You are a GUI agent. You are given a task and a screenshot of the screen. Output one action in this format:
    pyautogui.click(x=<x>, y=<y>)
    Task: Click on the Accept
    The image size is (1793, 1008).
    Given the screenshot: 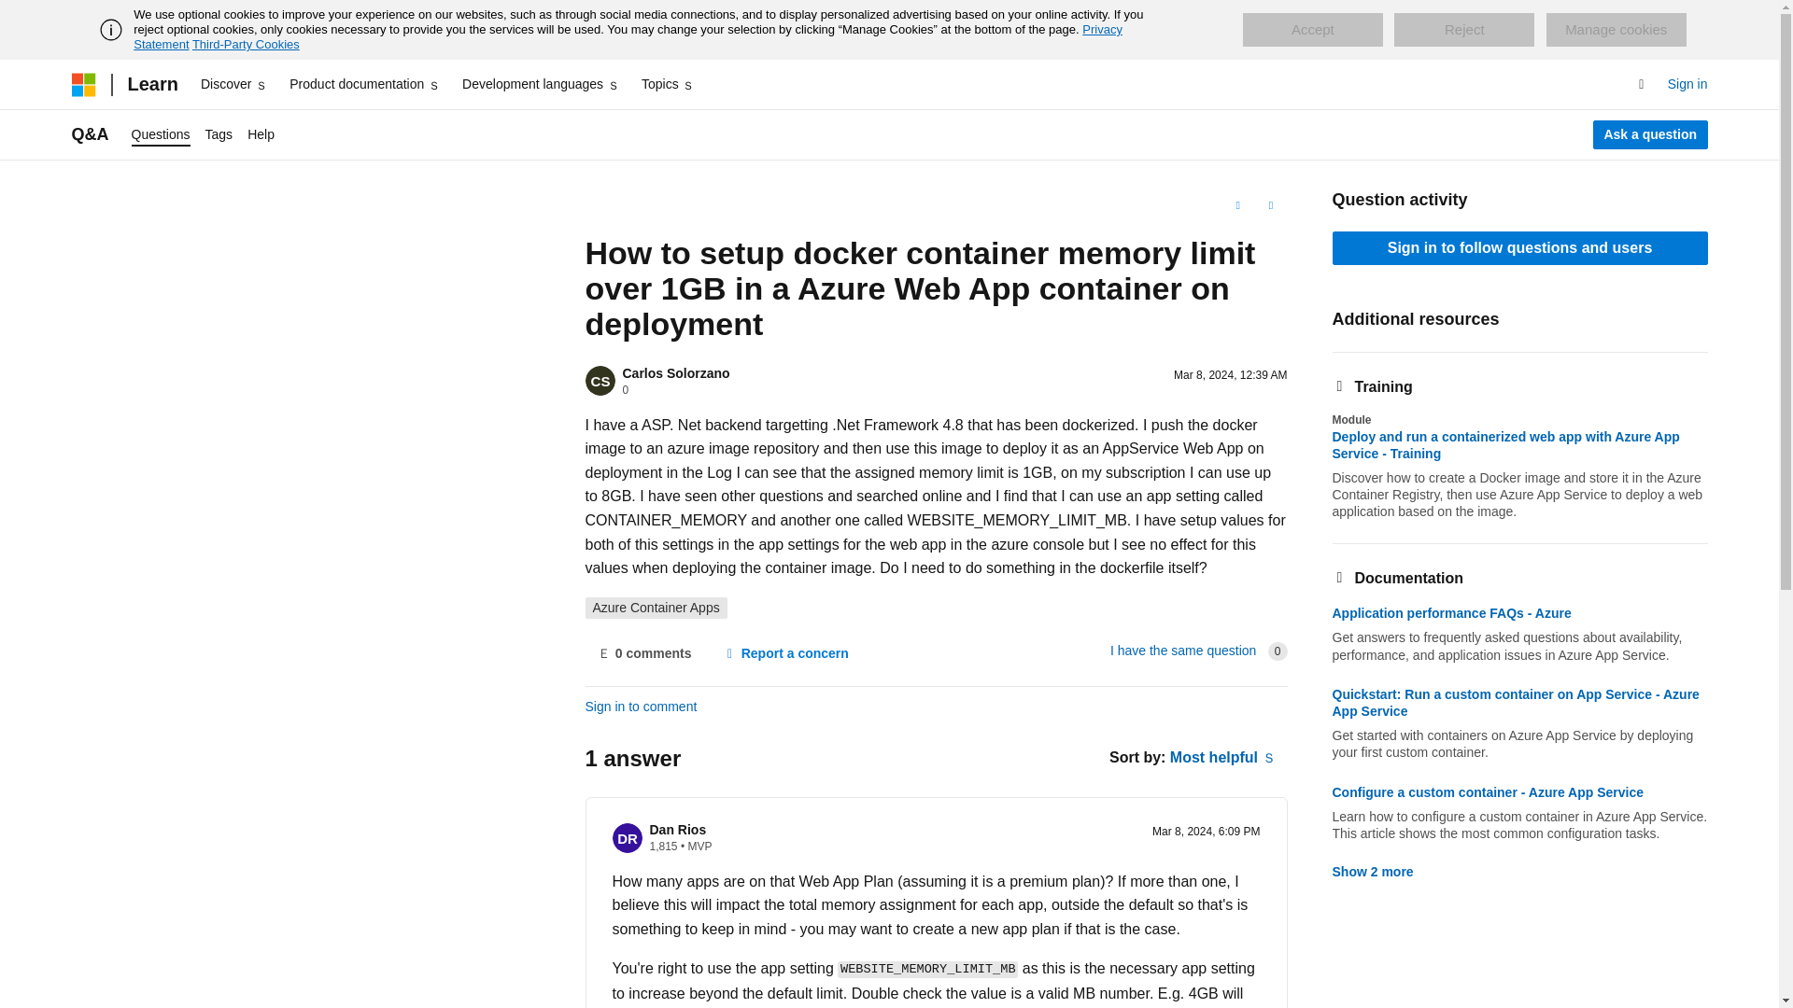 What is the action you would take?
    pyautogui.click(x=1312, y=30)
    